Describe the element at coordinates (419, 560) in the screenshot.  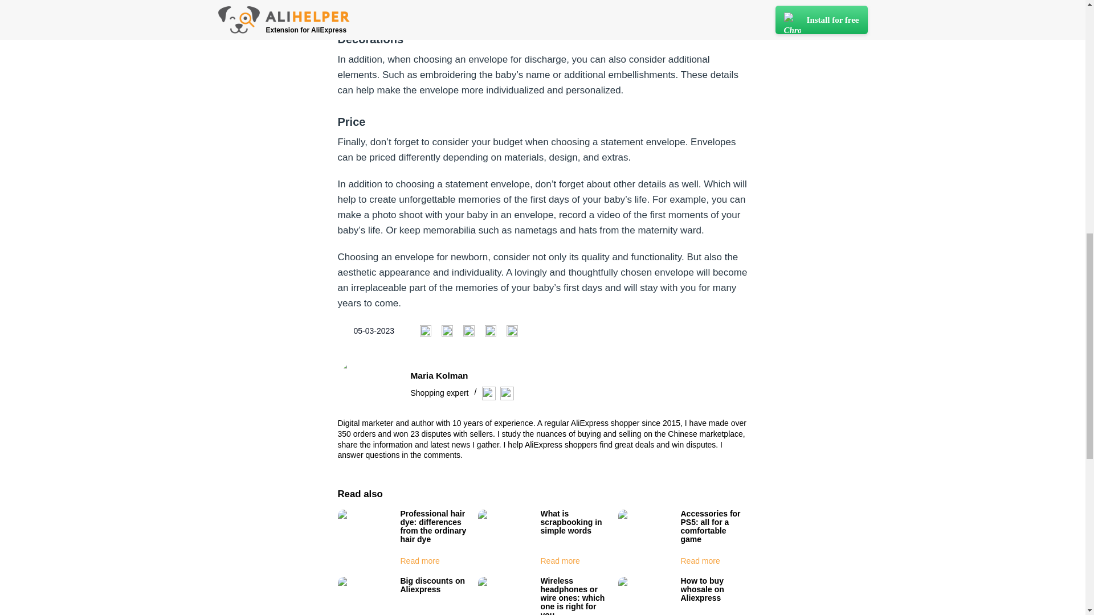
I see `Read more` at that location.